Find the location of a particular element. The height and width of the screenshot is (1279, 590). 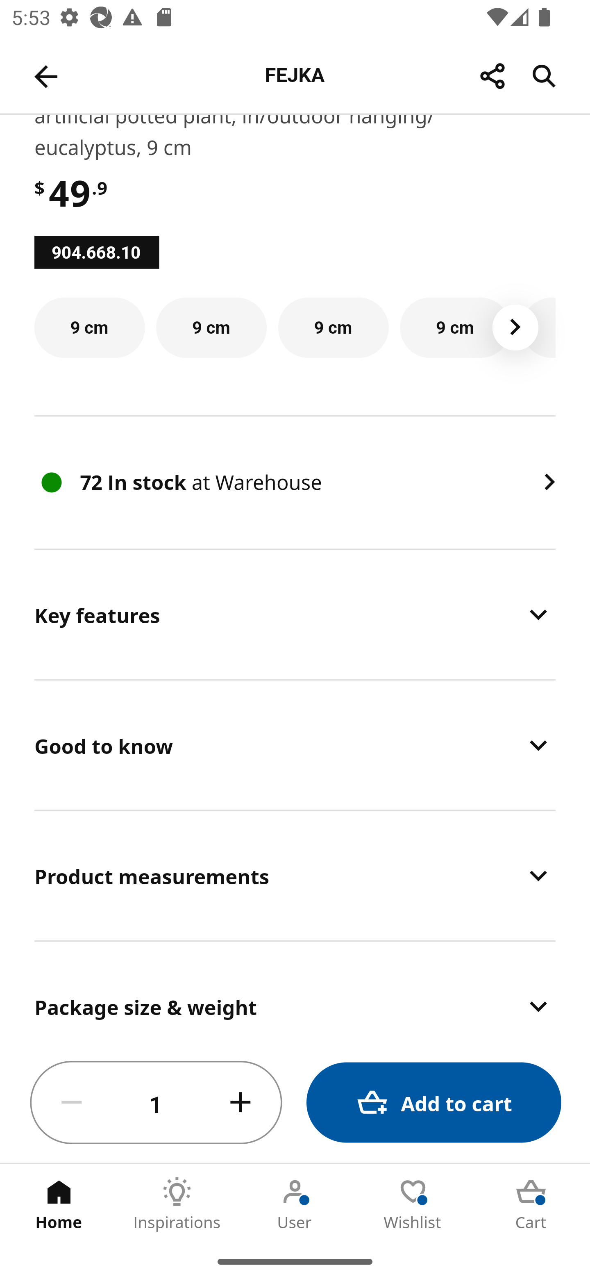

9 cm is located at coordinates (89, 328).